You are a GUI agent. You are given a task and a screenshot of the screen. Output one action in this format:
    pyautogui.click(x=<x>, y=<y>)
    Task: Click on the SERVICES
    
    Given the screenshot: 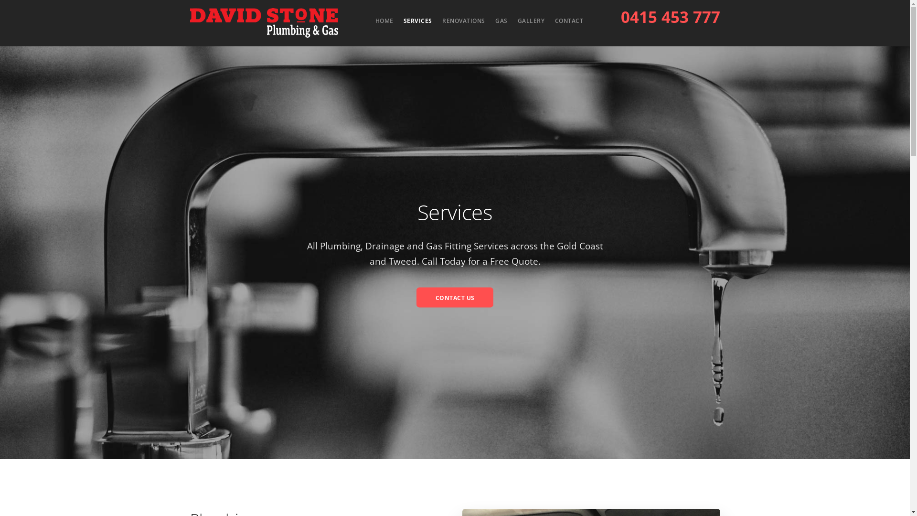 What is the action you would take?
    pyautogui.click(x=418, y=21)
    